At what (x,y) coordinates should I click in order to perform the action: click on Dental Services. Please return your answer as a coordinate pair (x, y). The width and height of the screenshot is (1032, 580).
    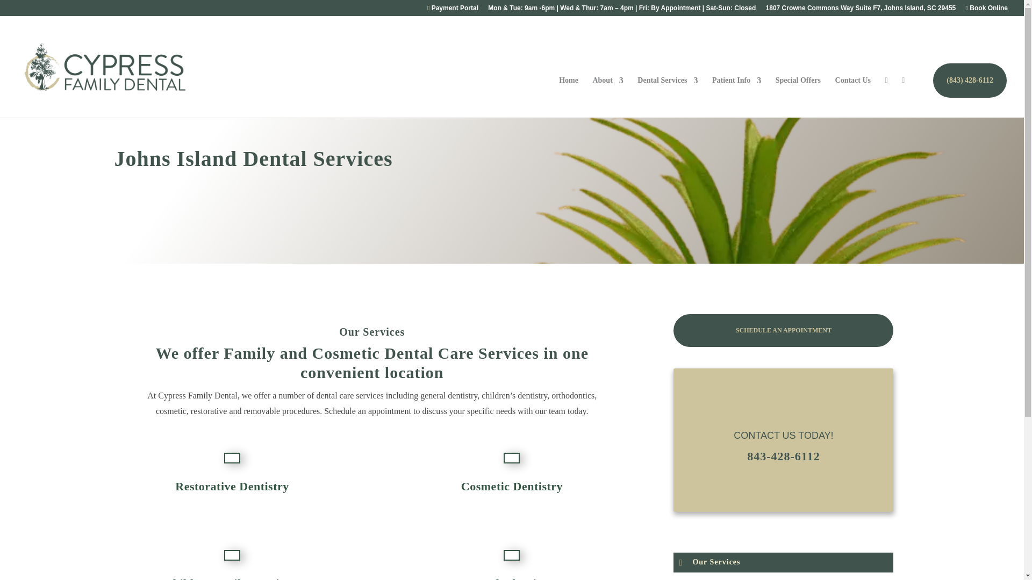
    Looking at the image, I should click on (668, 97).